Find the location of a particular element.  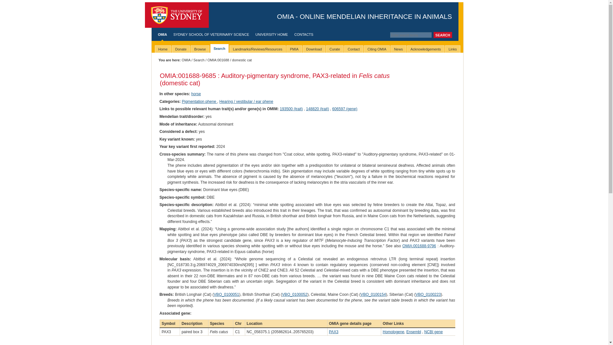

Download is located at coordinates (314, 49).